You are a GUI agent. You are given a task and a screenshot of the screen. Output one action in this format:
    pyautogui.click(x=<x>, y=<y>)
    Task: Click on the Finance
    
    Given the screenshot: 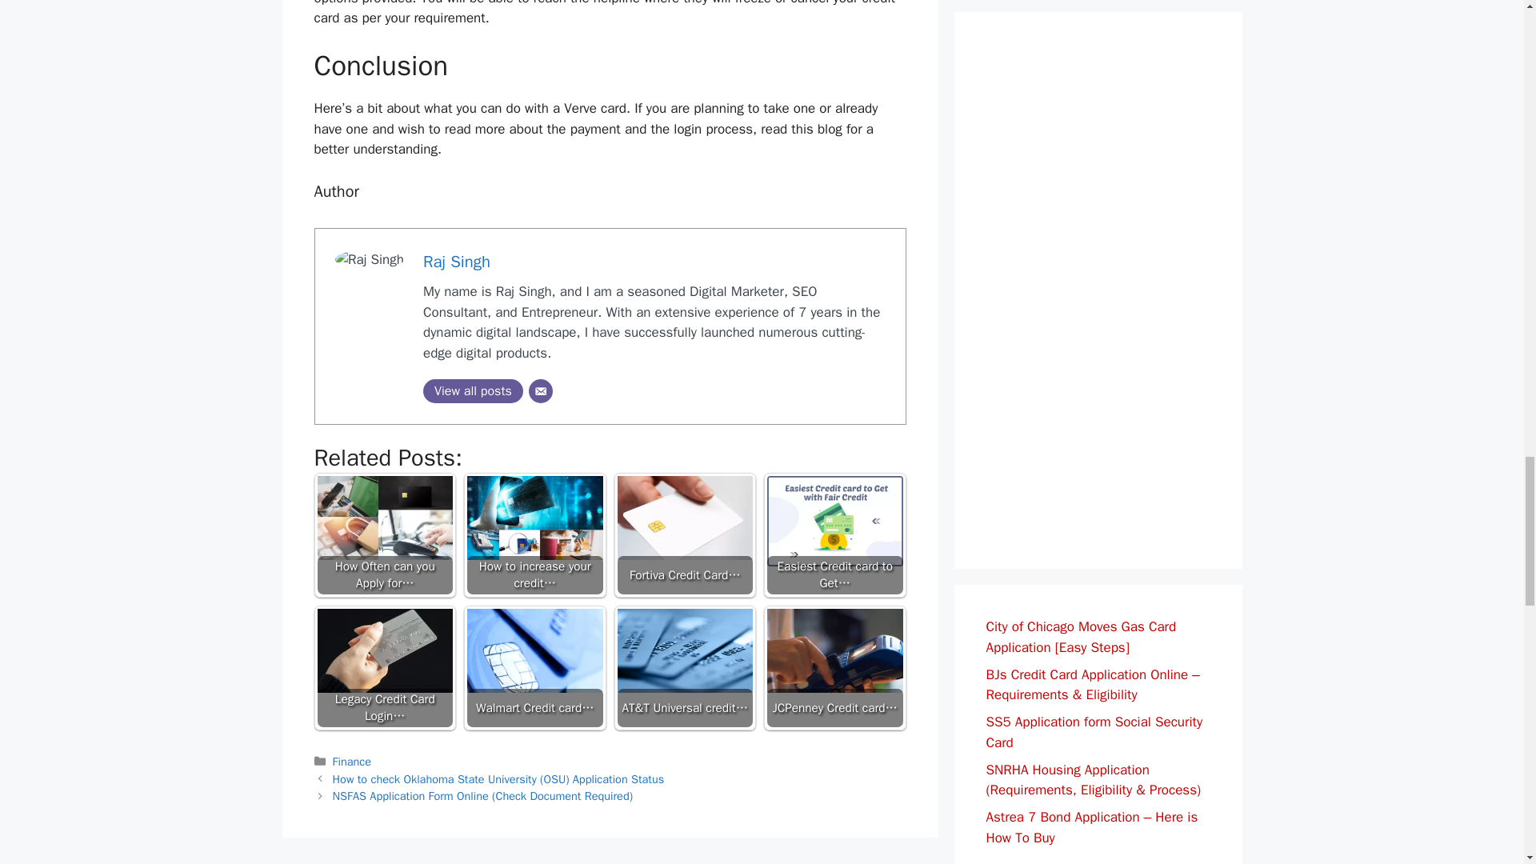 What is the action you would take?
    pyautogui.click(x=352, y=762)
    